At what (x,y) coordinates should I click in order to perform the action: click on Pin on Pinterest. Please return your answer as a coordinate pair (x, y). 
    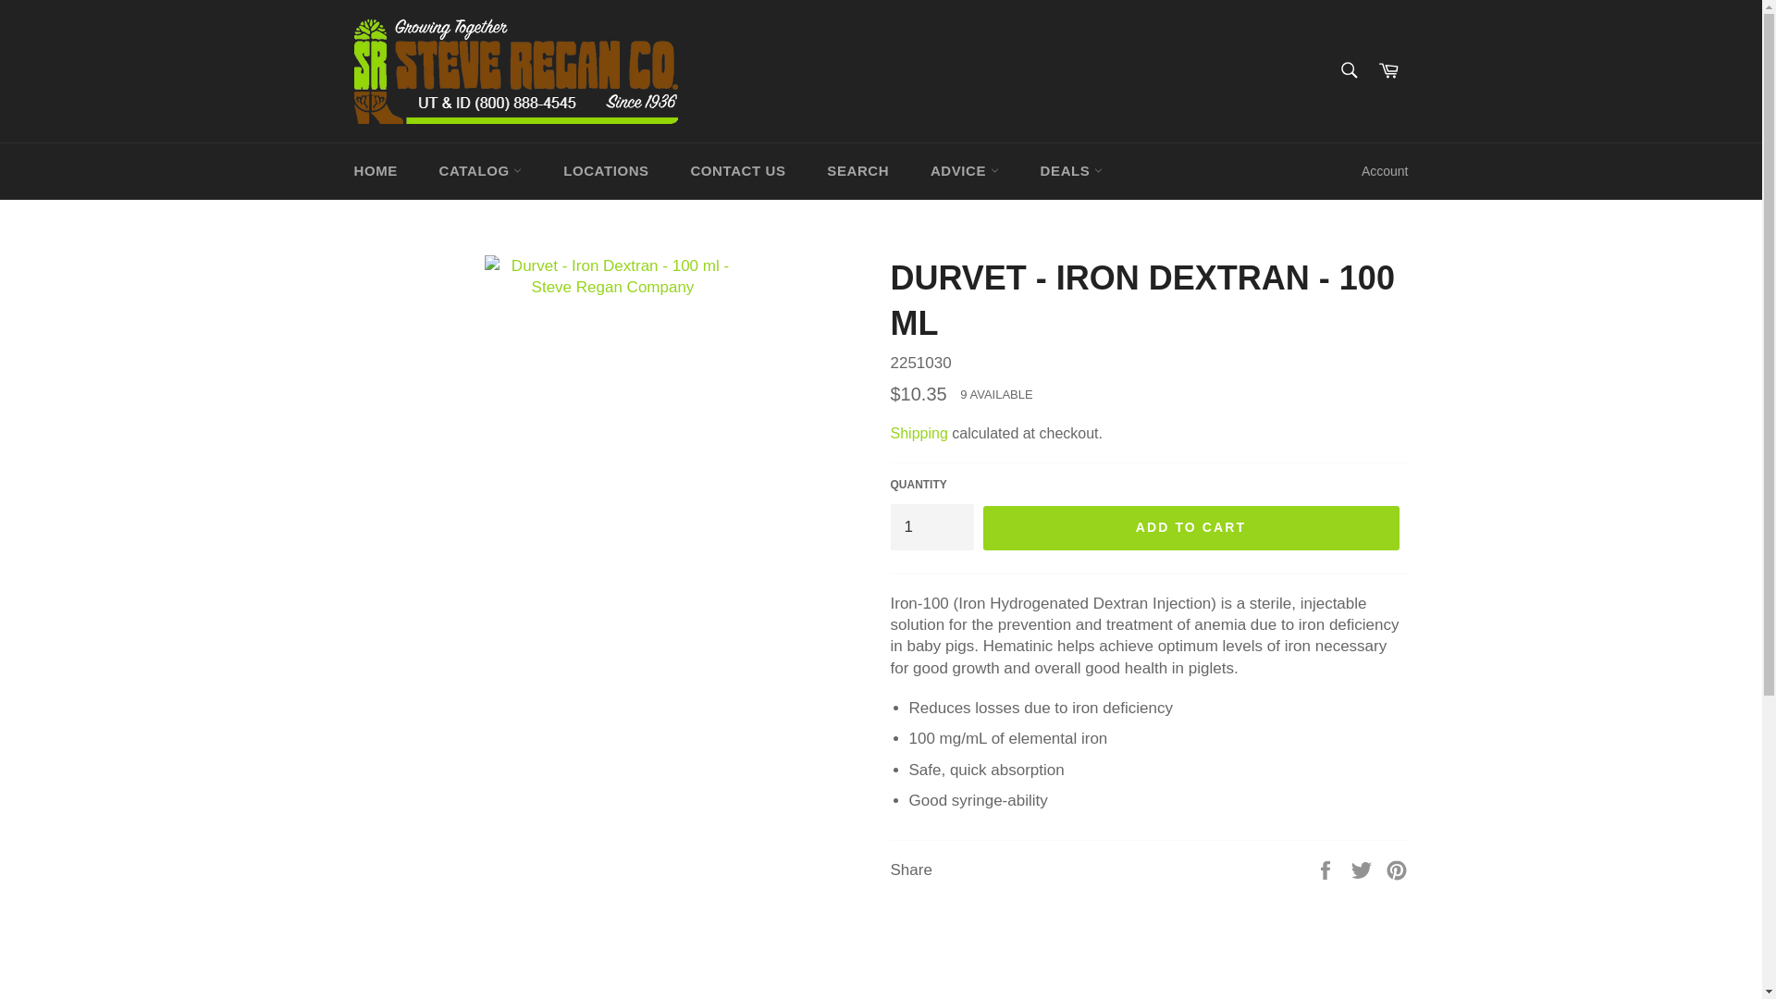
    Looking at the image, I should click on (1397, 869).